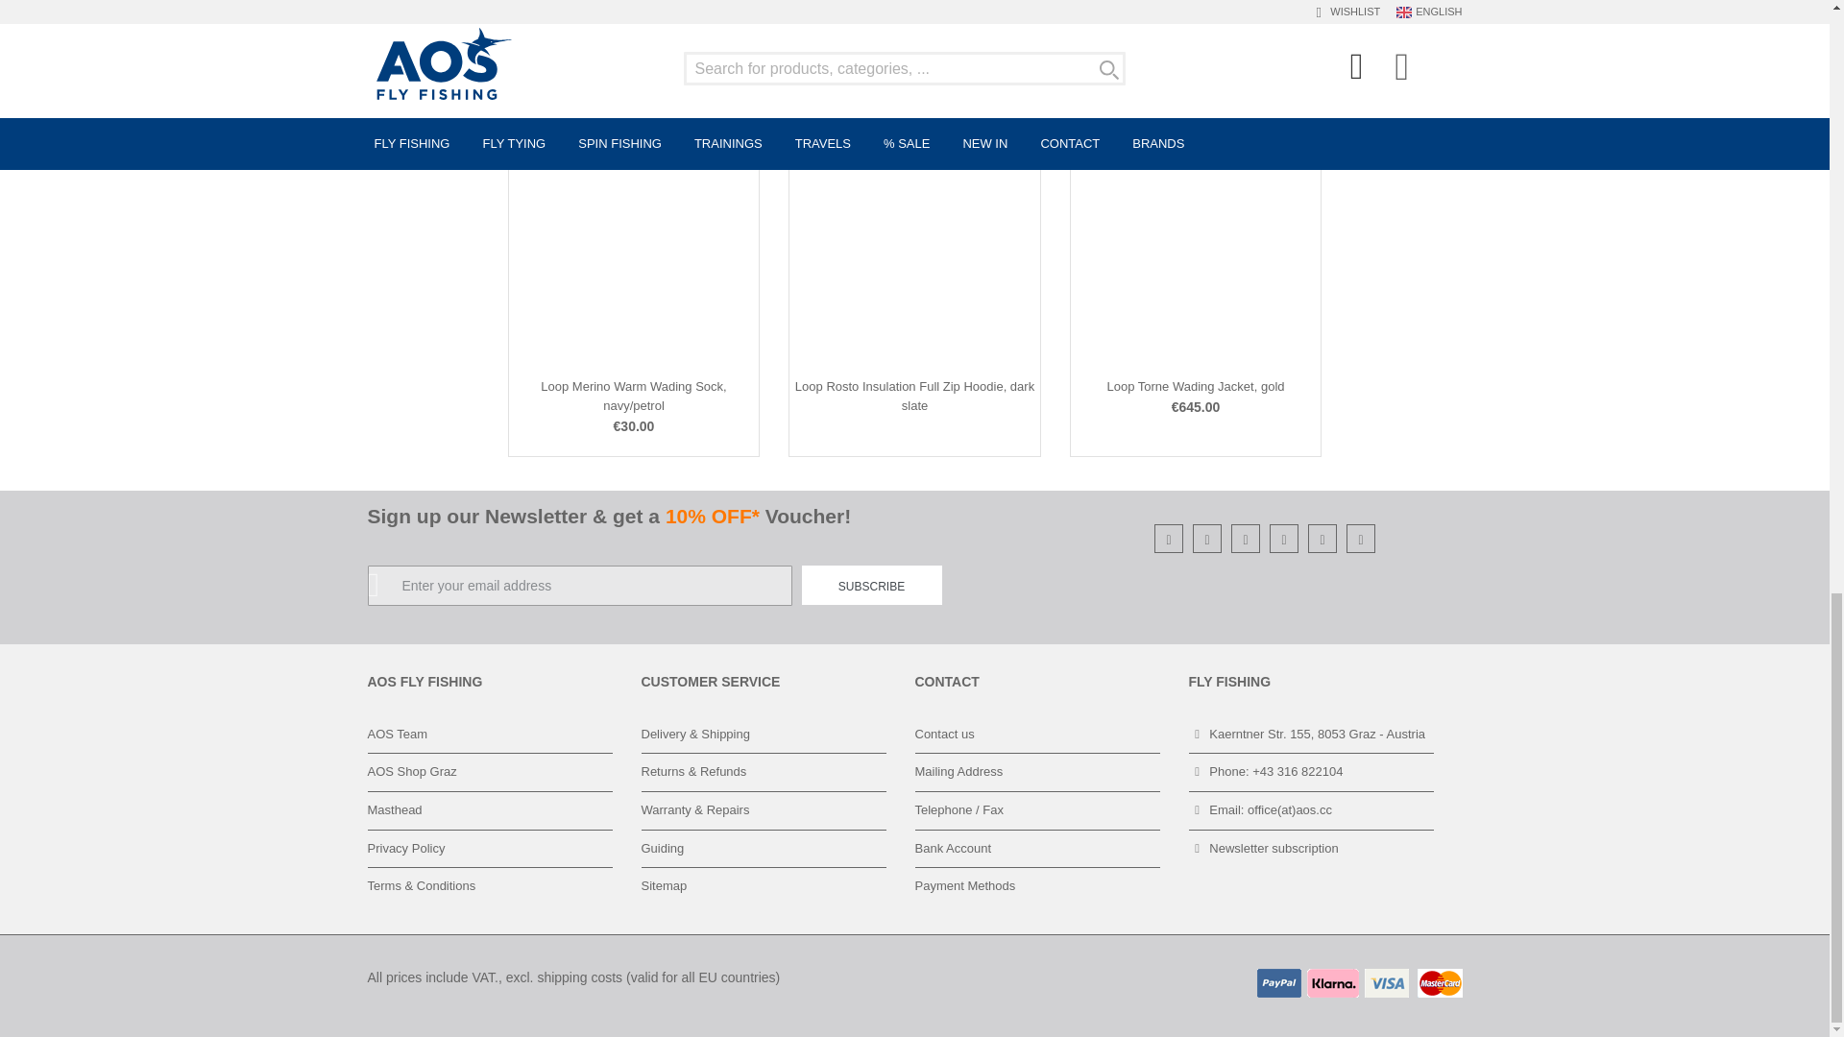 The width and height of the screenshot is (1844, 1037). I want to click on PINTEREST, so click(1323, 540).